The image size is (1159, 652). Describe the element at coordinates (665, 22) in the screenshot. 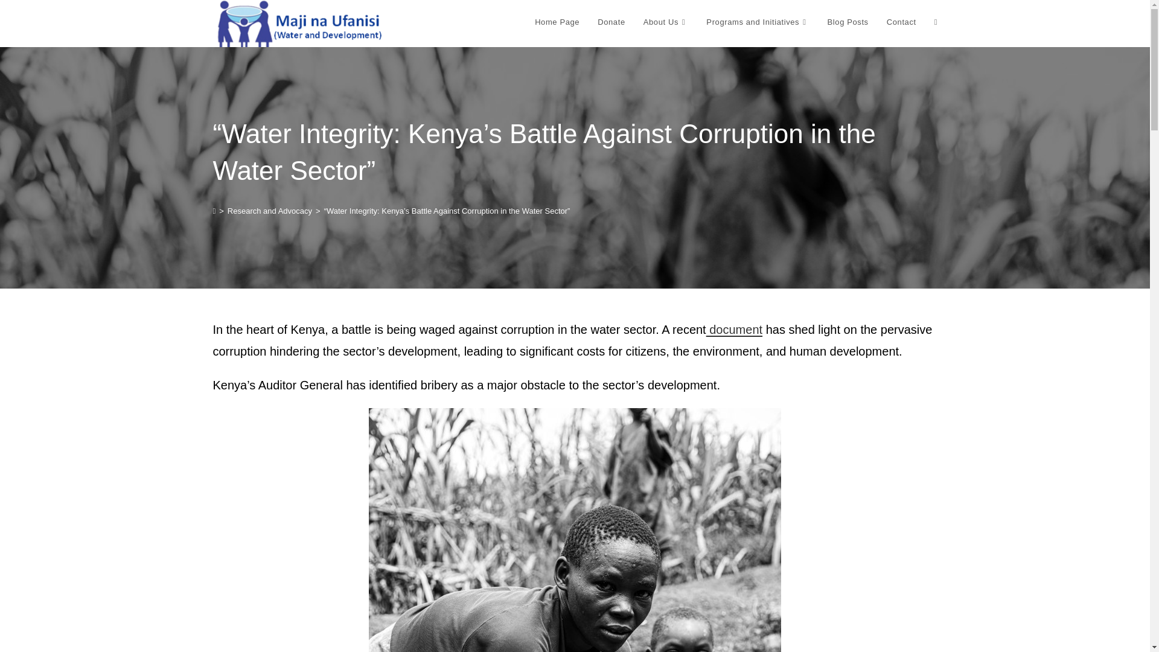

I see `About Us` at that location.